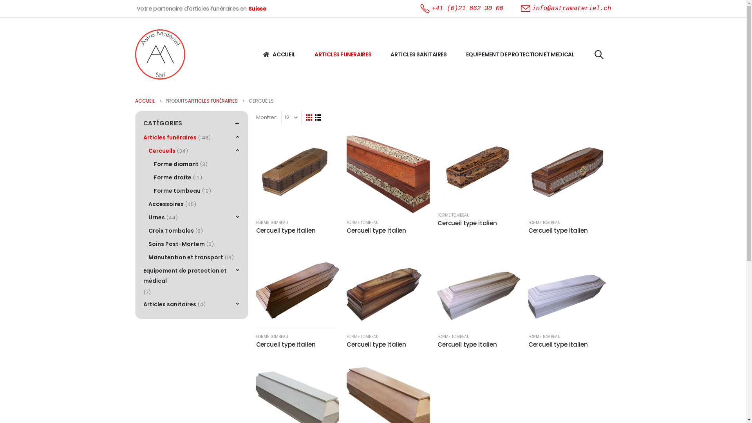  I want to click on FORME TOMBEAU, so click(454, 337).